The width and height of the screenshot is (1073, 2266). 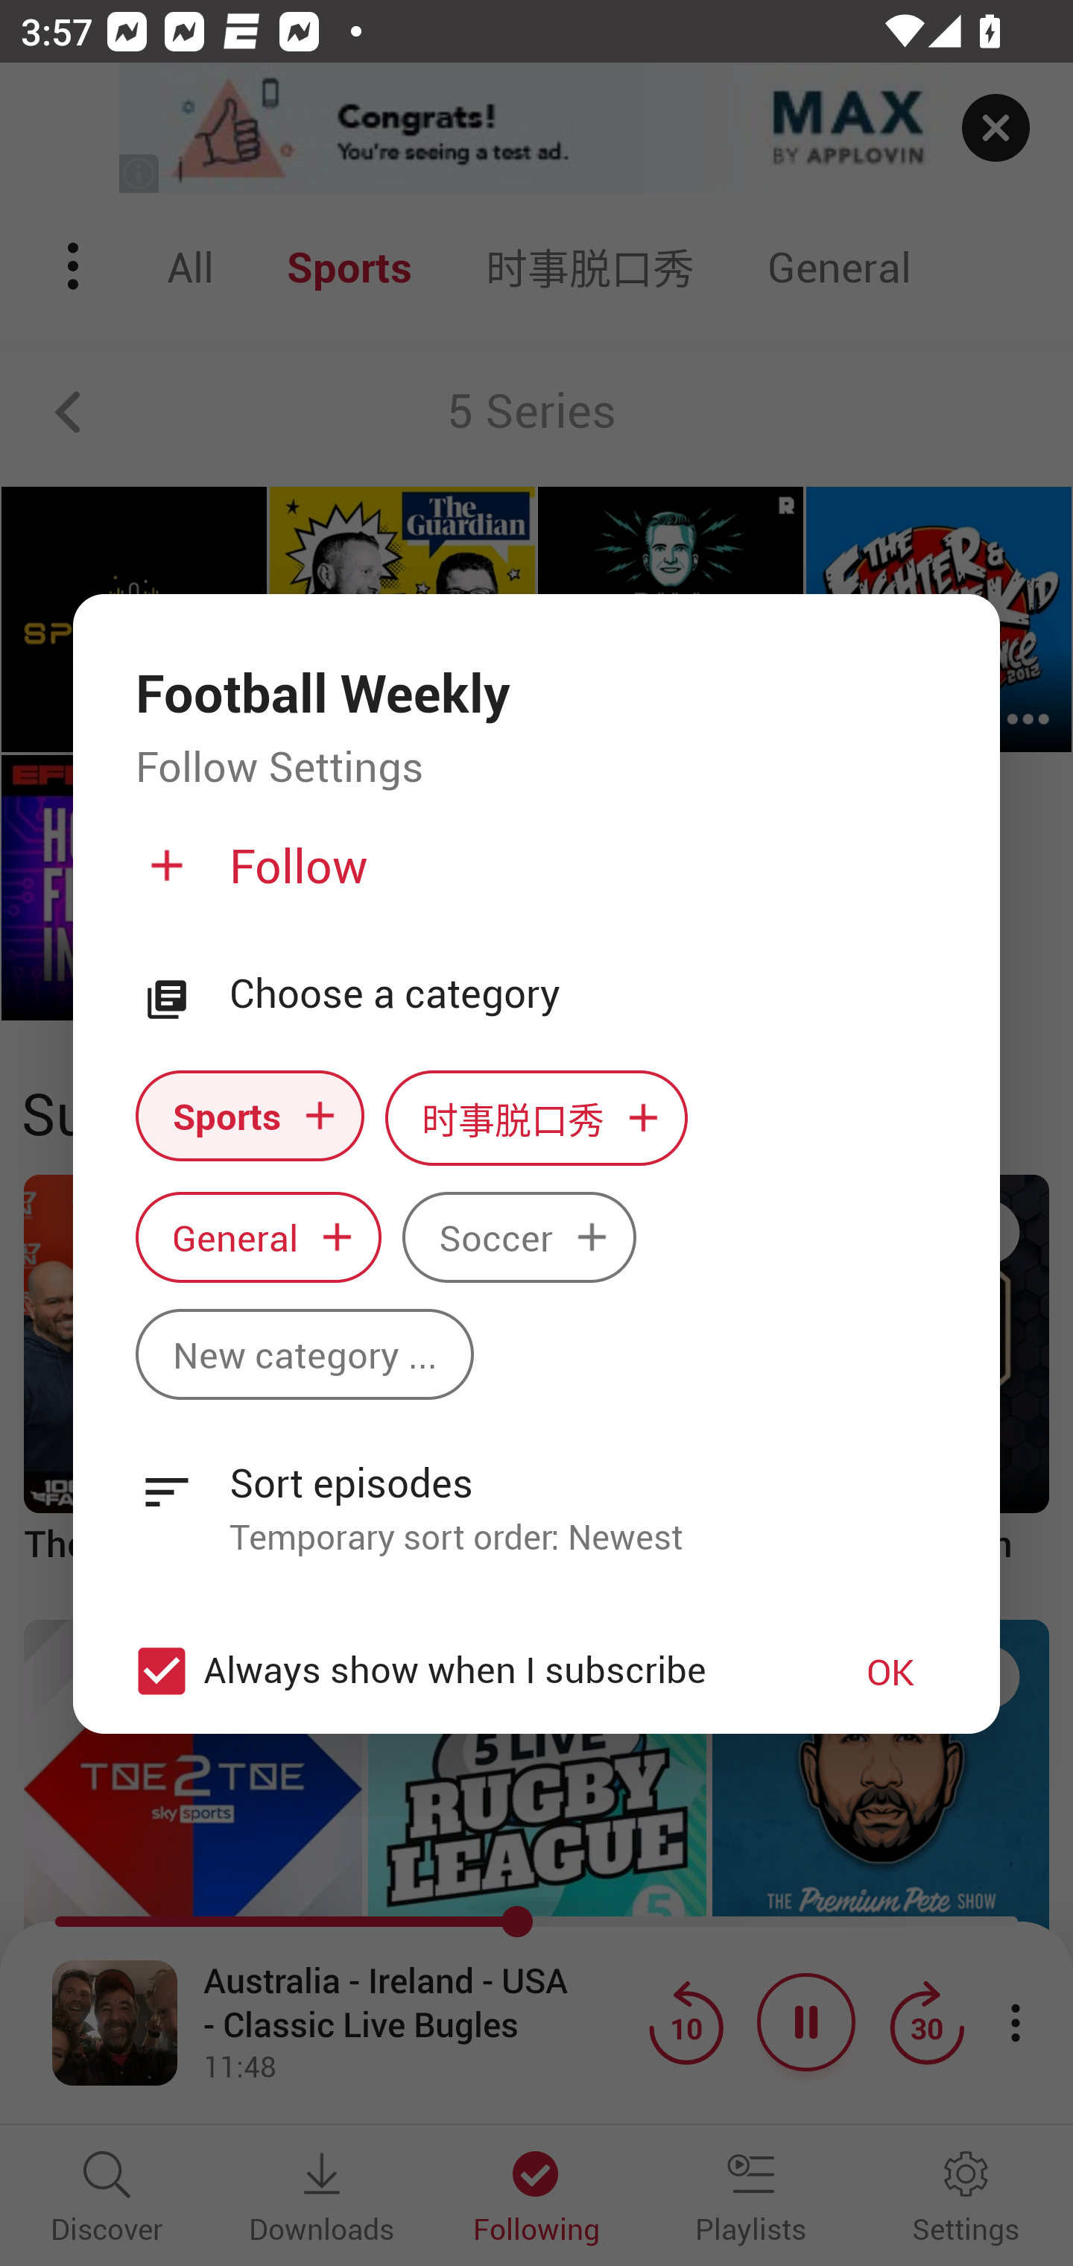 I want to click on Sports, so click(x=250, y=1114).